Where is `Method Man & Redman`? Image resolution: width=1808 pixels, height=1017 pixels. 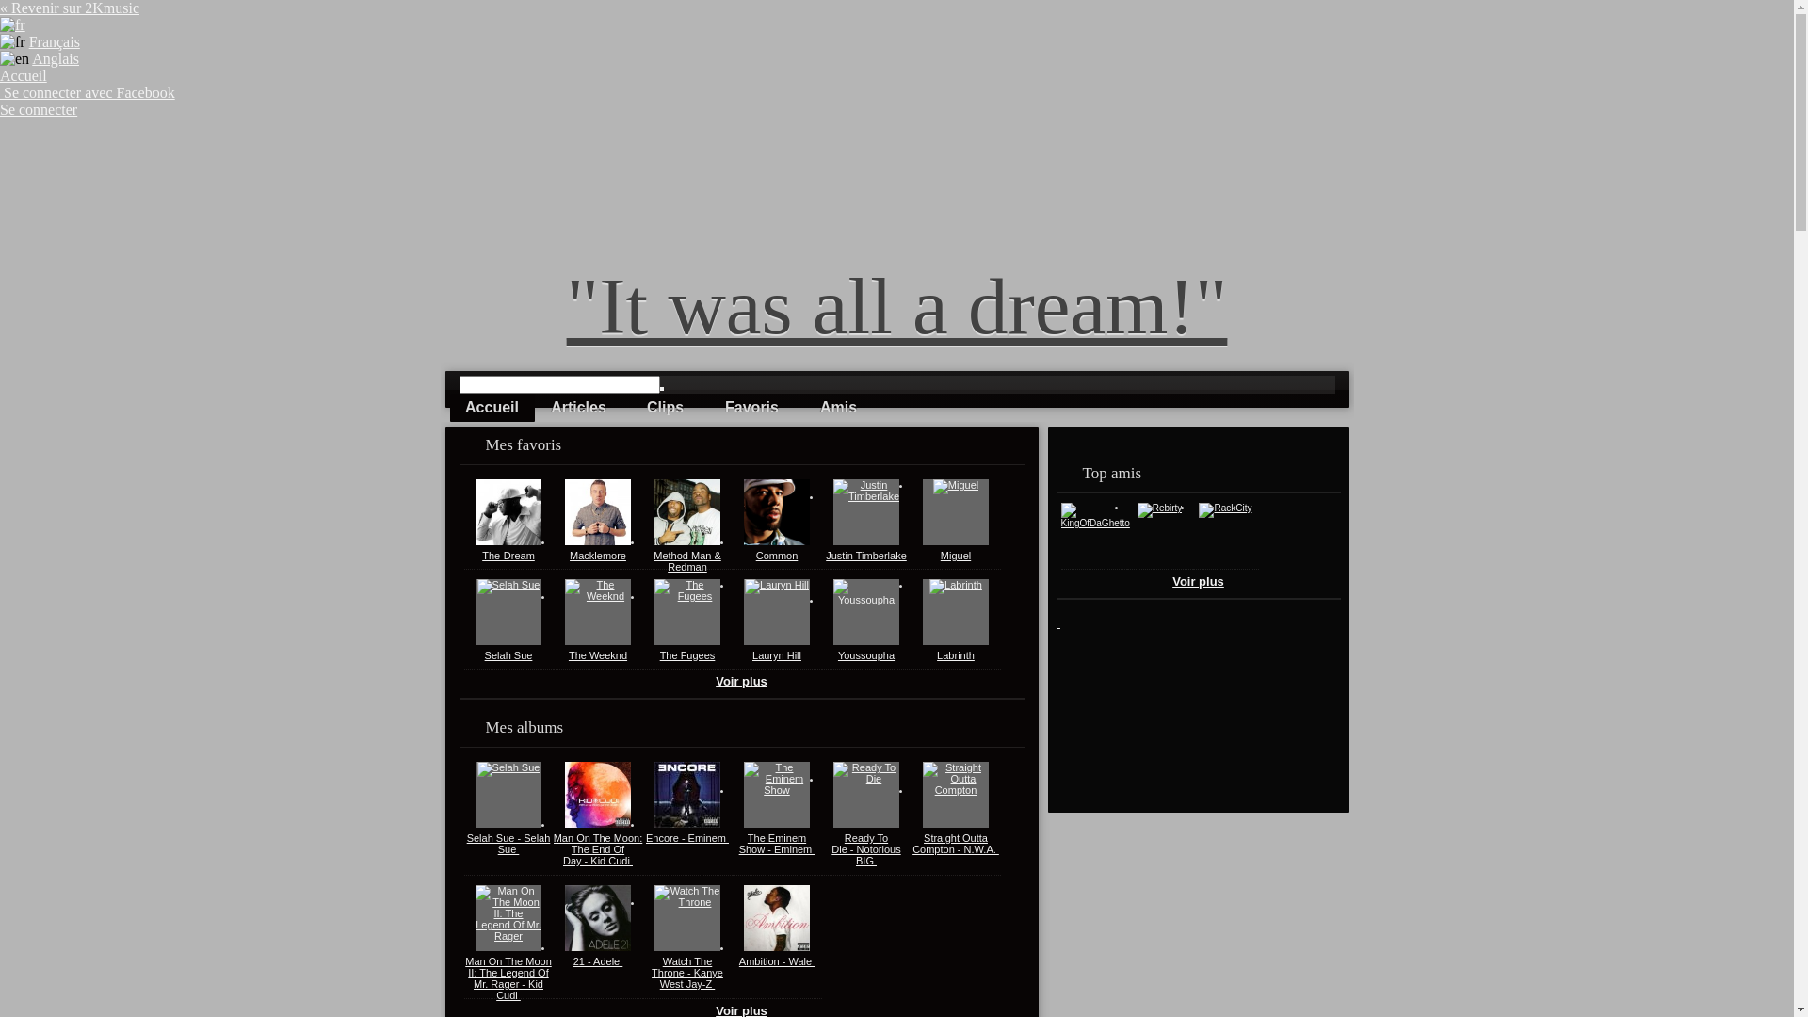
Method Man & Redman is located at coordinates (687, 561).